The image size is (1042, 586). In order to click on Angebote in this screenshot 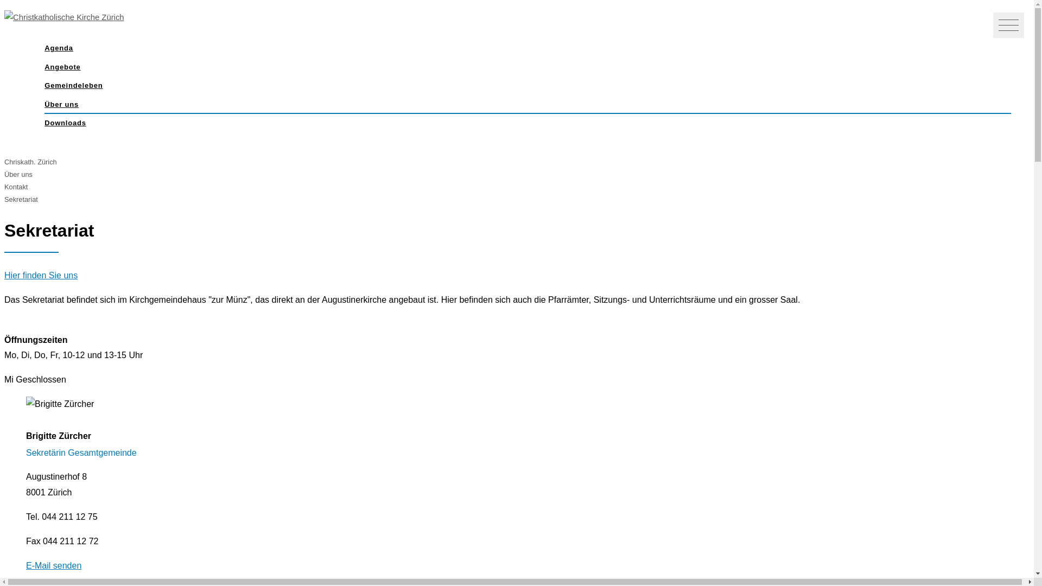, I will do `click(528, 67)`.